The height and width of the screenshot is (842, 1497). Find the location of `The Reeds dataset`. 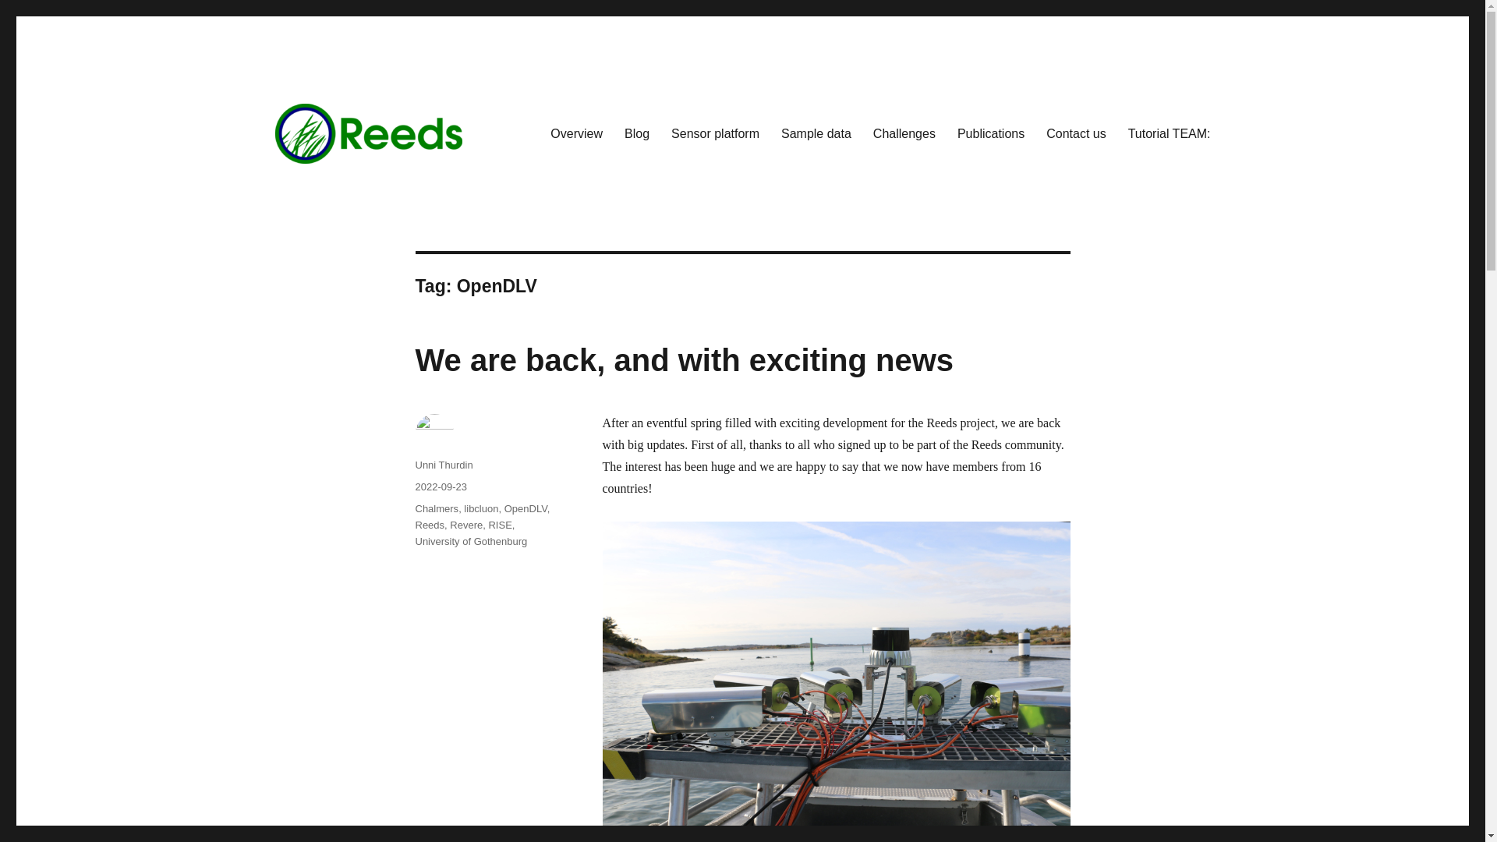

The Reeds dataset is located at coordinates (370, 188).